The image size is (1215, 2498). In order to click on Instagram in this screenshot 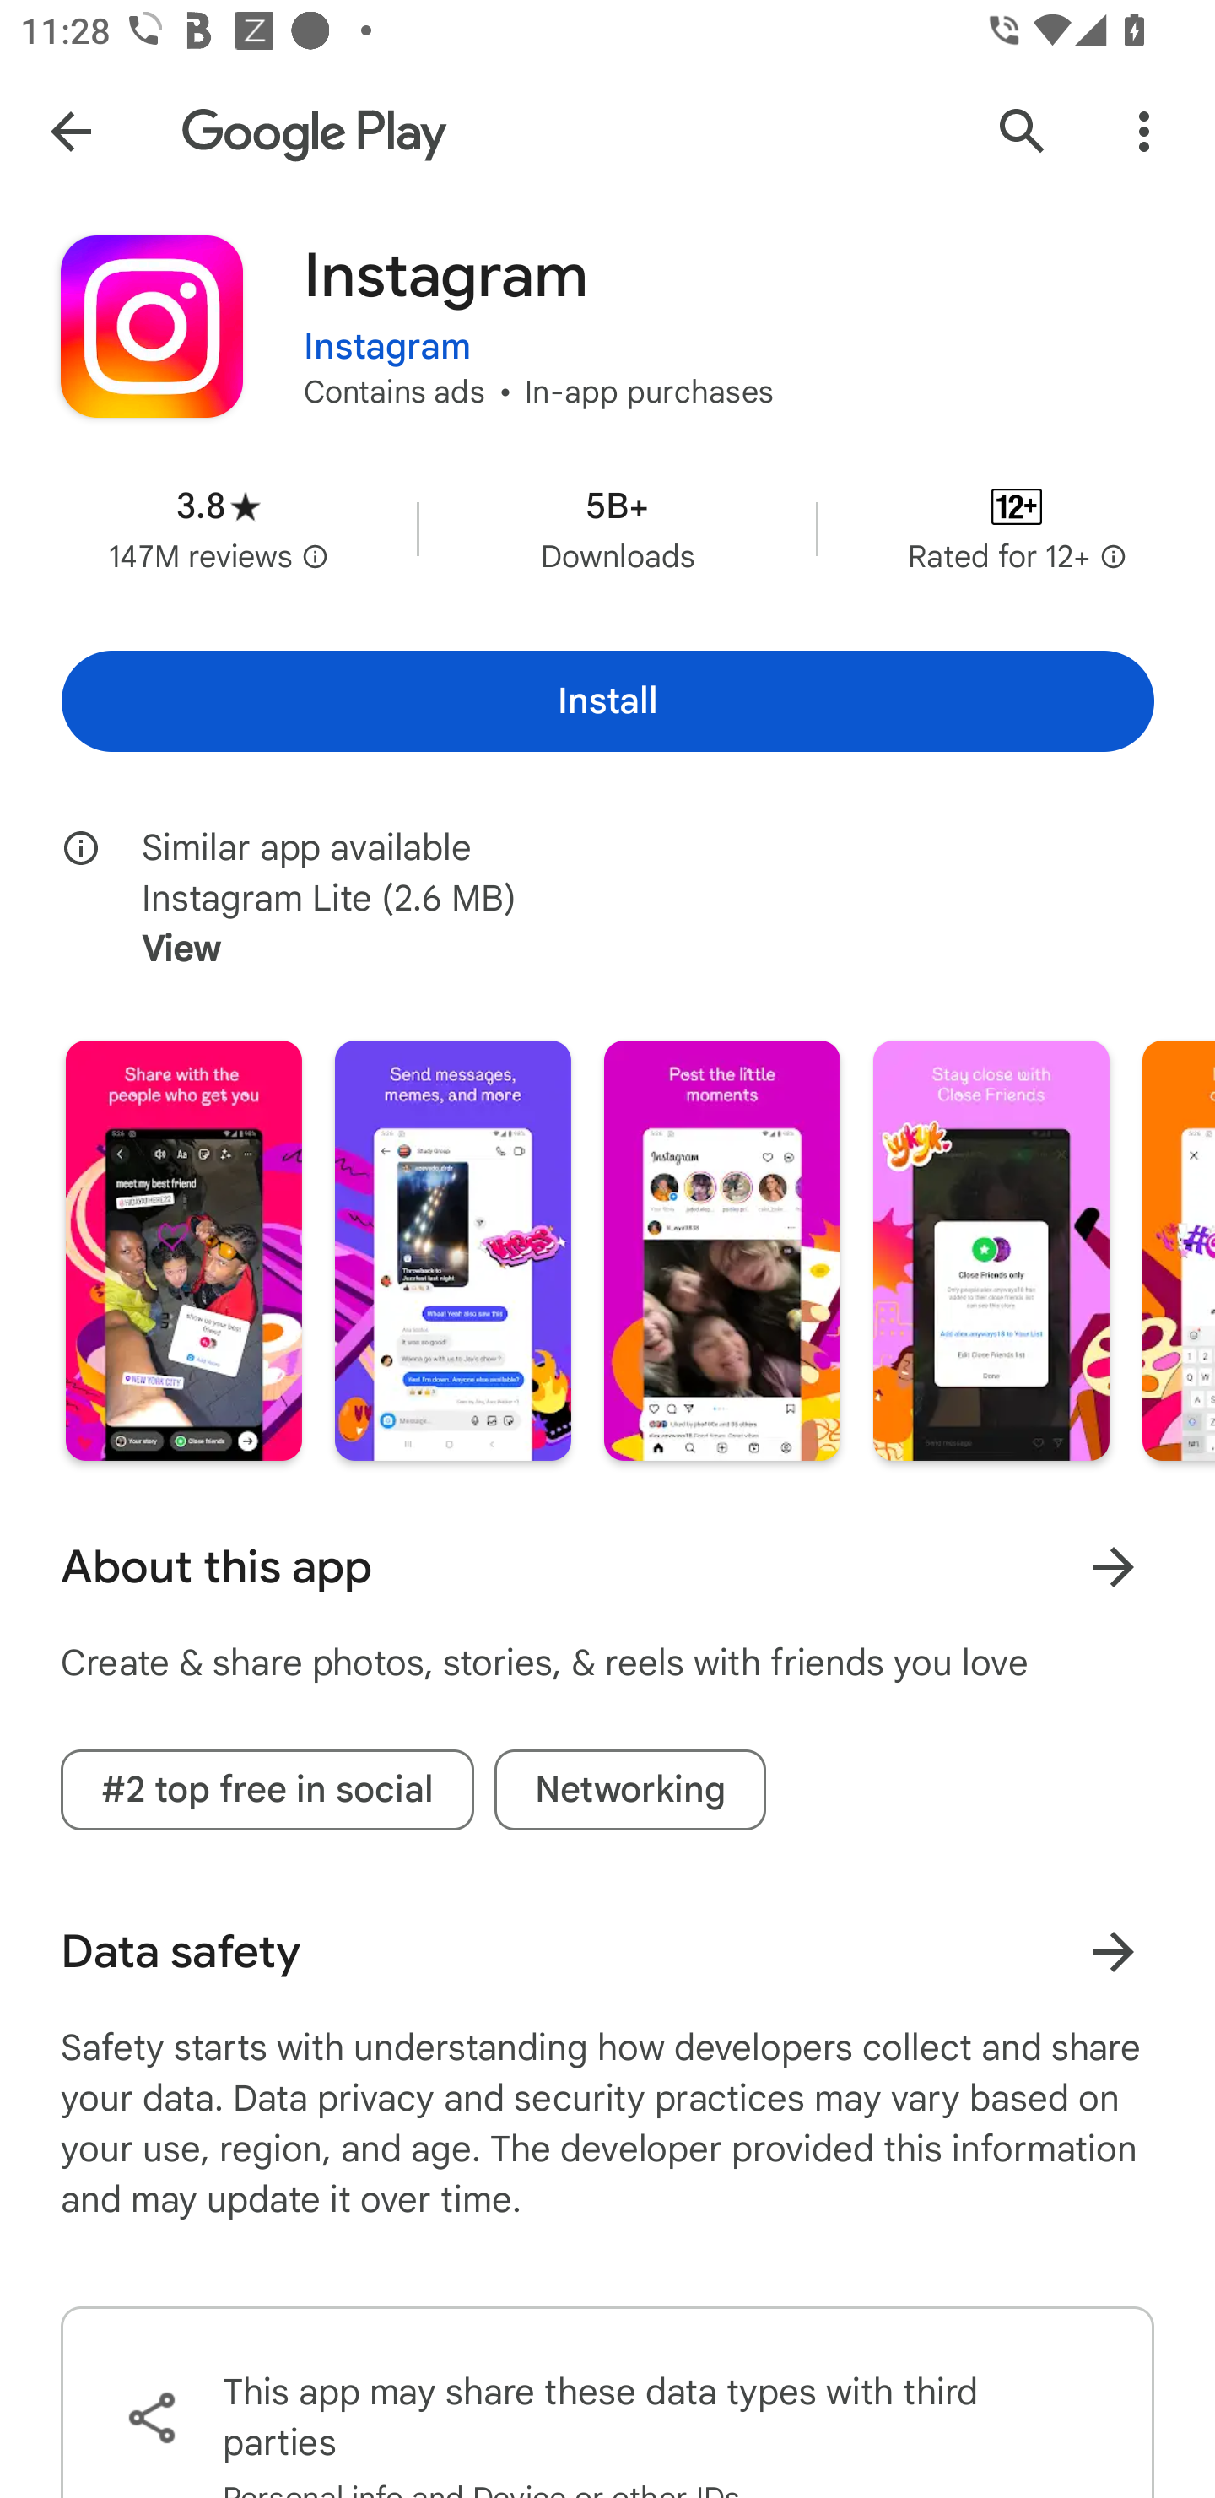, I will do `click(387, 329)`.